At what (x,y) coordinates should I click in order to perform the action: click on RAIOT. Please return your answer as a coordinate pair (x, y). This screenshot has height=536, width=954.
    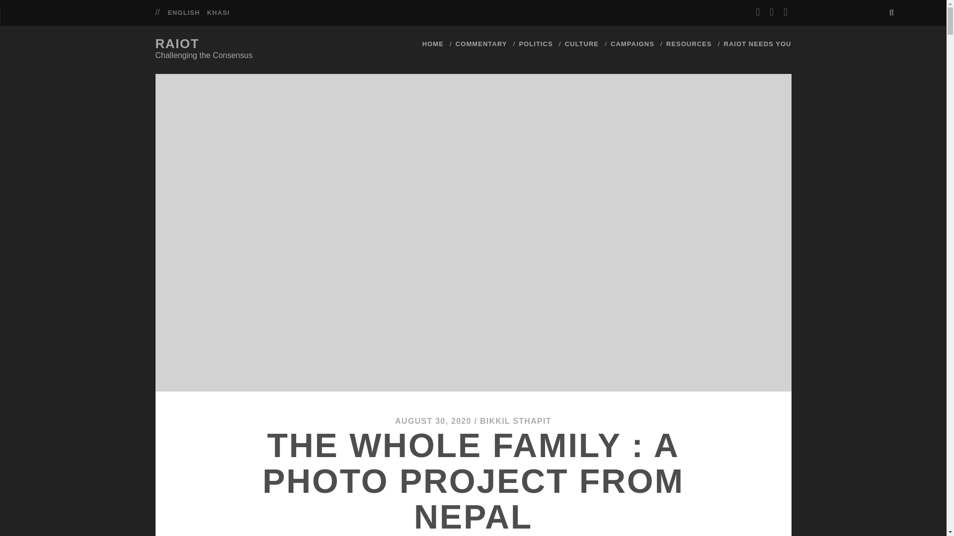
    Looking at the image, I should click on (177, 44).